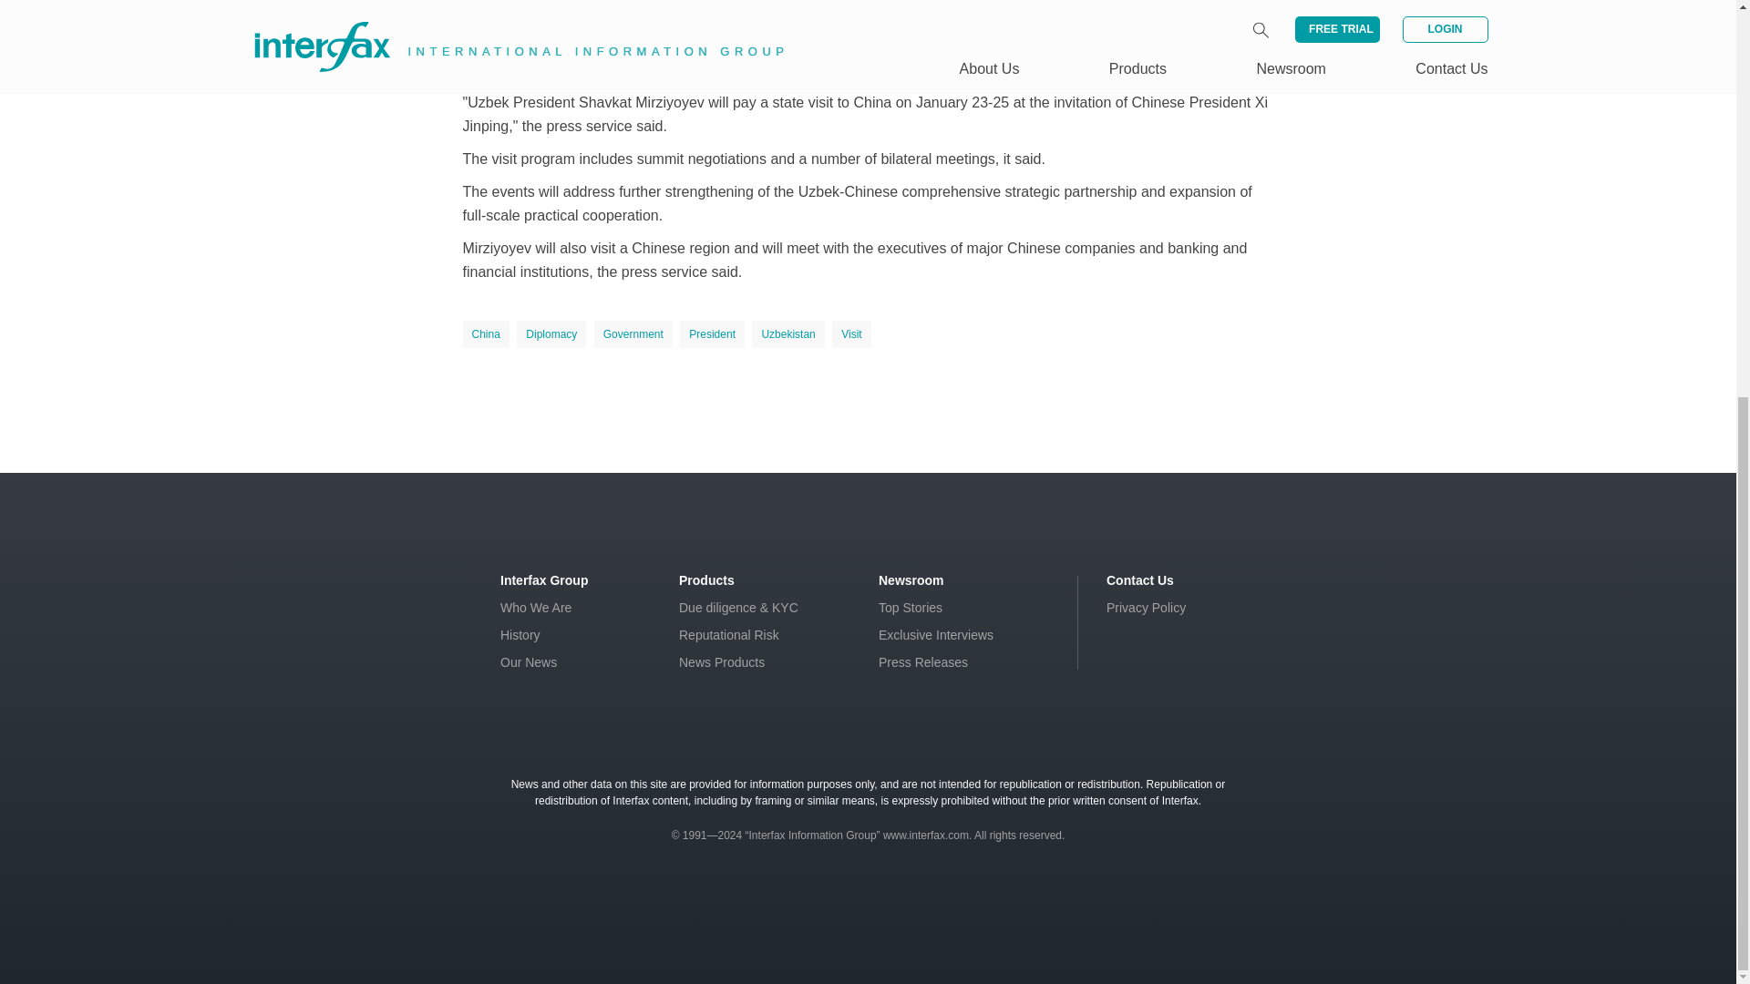 The height and width of the screenshot is (984, 1750). I want to click on China, so click(486, 334).